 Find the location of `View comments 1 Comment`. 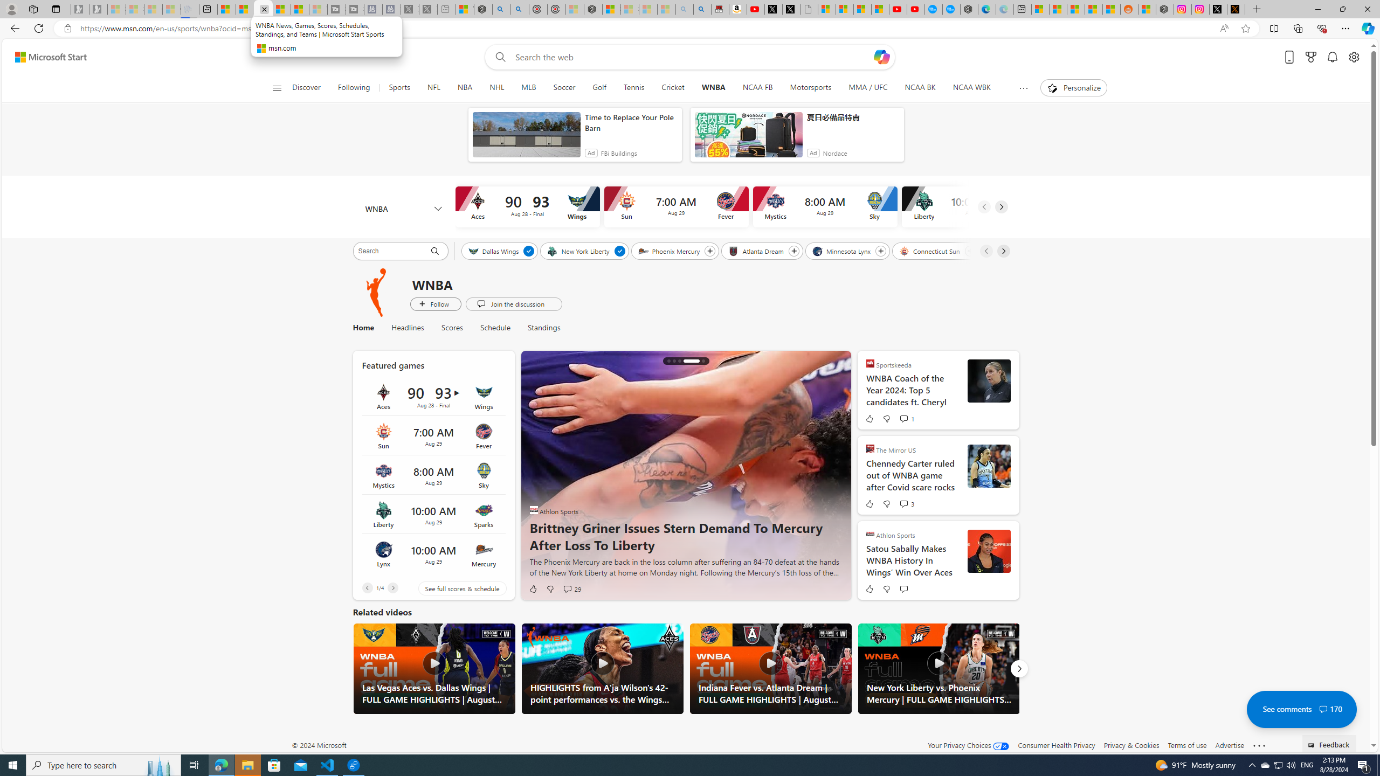

View comments 1 Comment is located at coordinates (906, 418).